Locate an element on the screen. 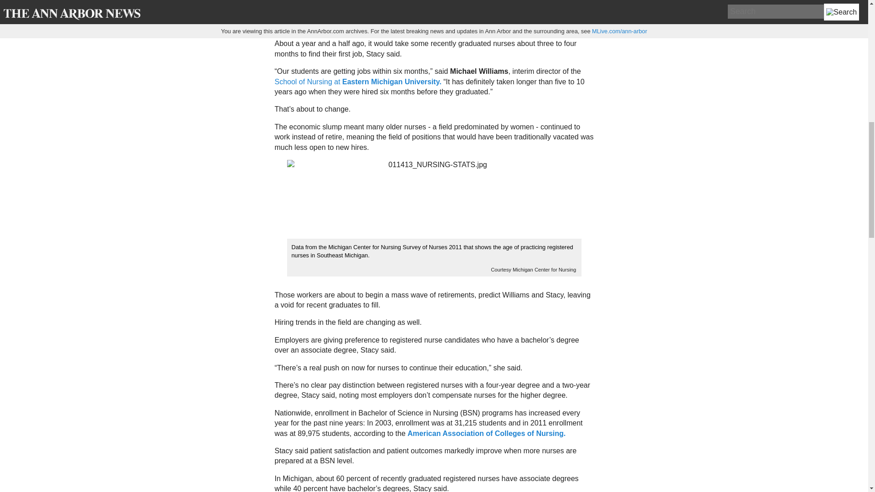 The image size is (875, 492). online job portal is located at coordinates (453, 5).